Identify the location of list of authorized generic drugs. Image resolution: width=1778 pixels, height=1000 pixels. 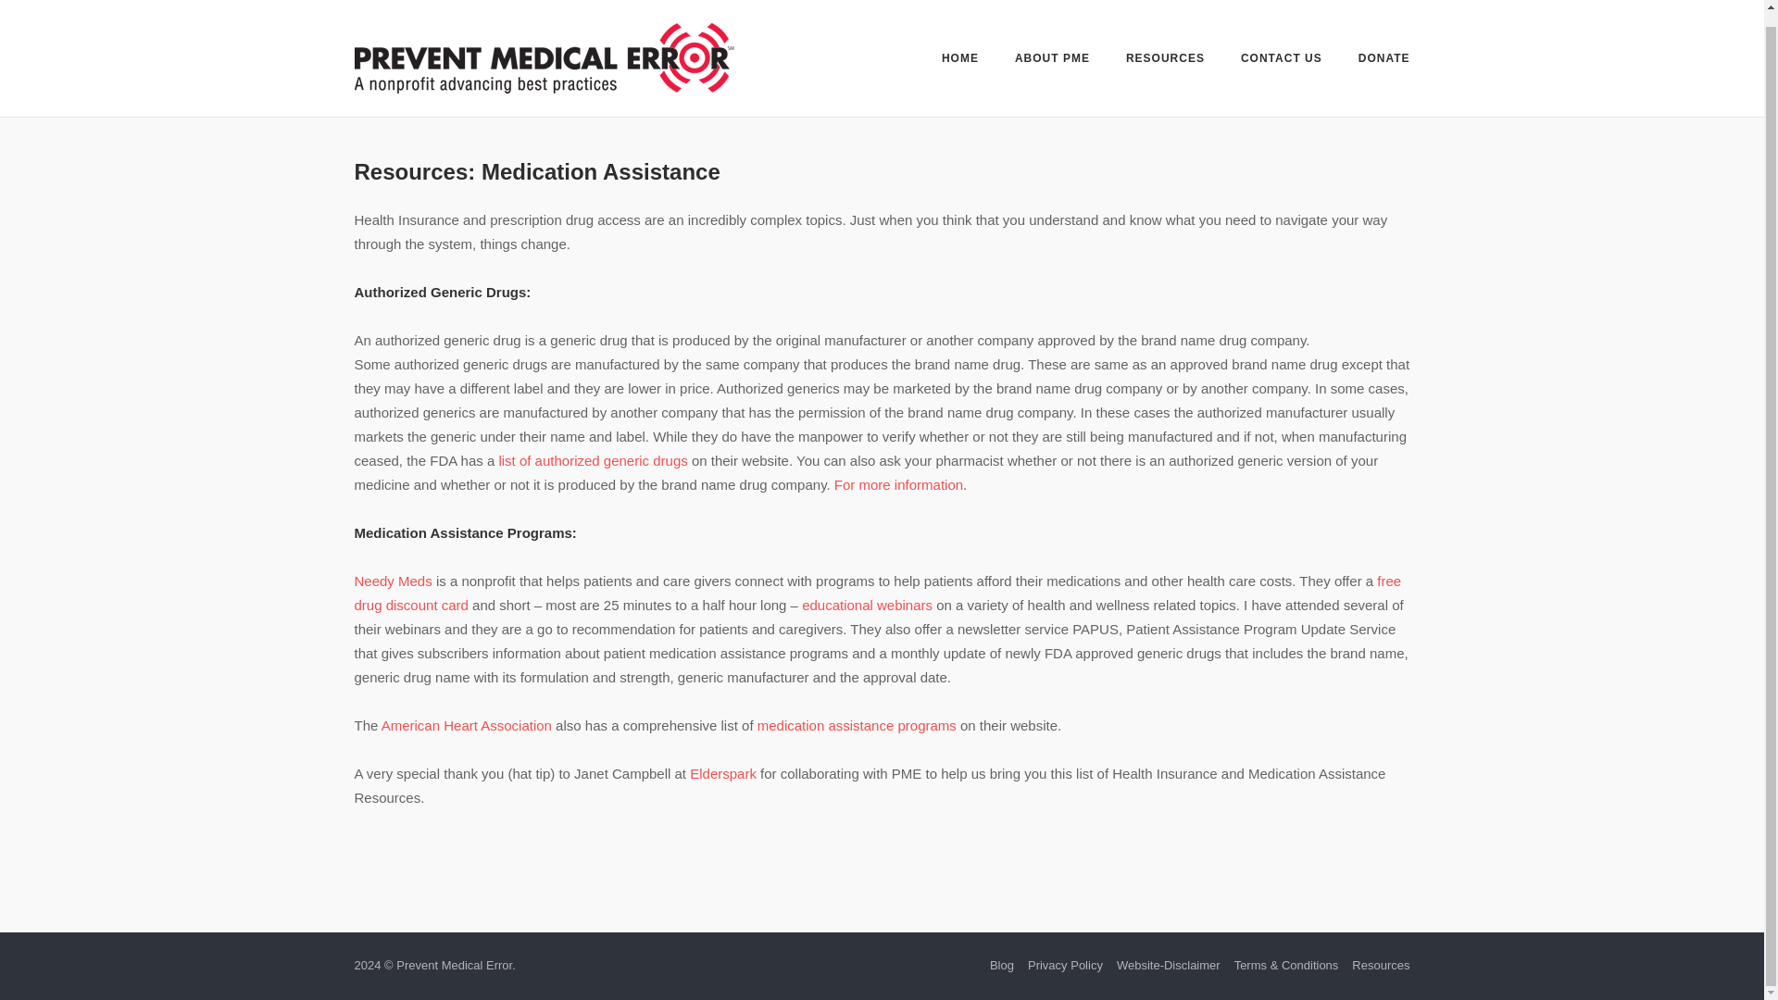
(592, 461).